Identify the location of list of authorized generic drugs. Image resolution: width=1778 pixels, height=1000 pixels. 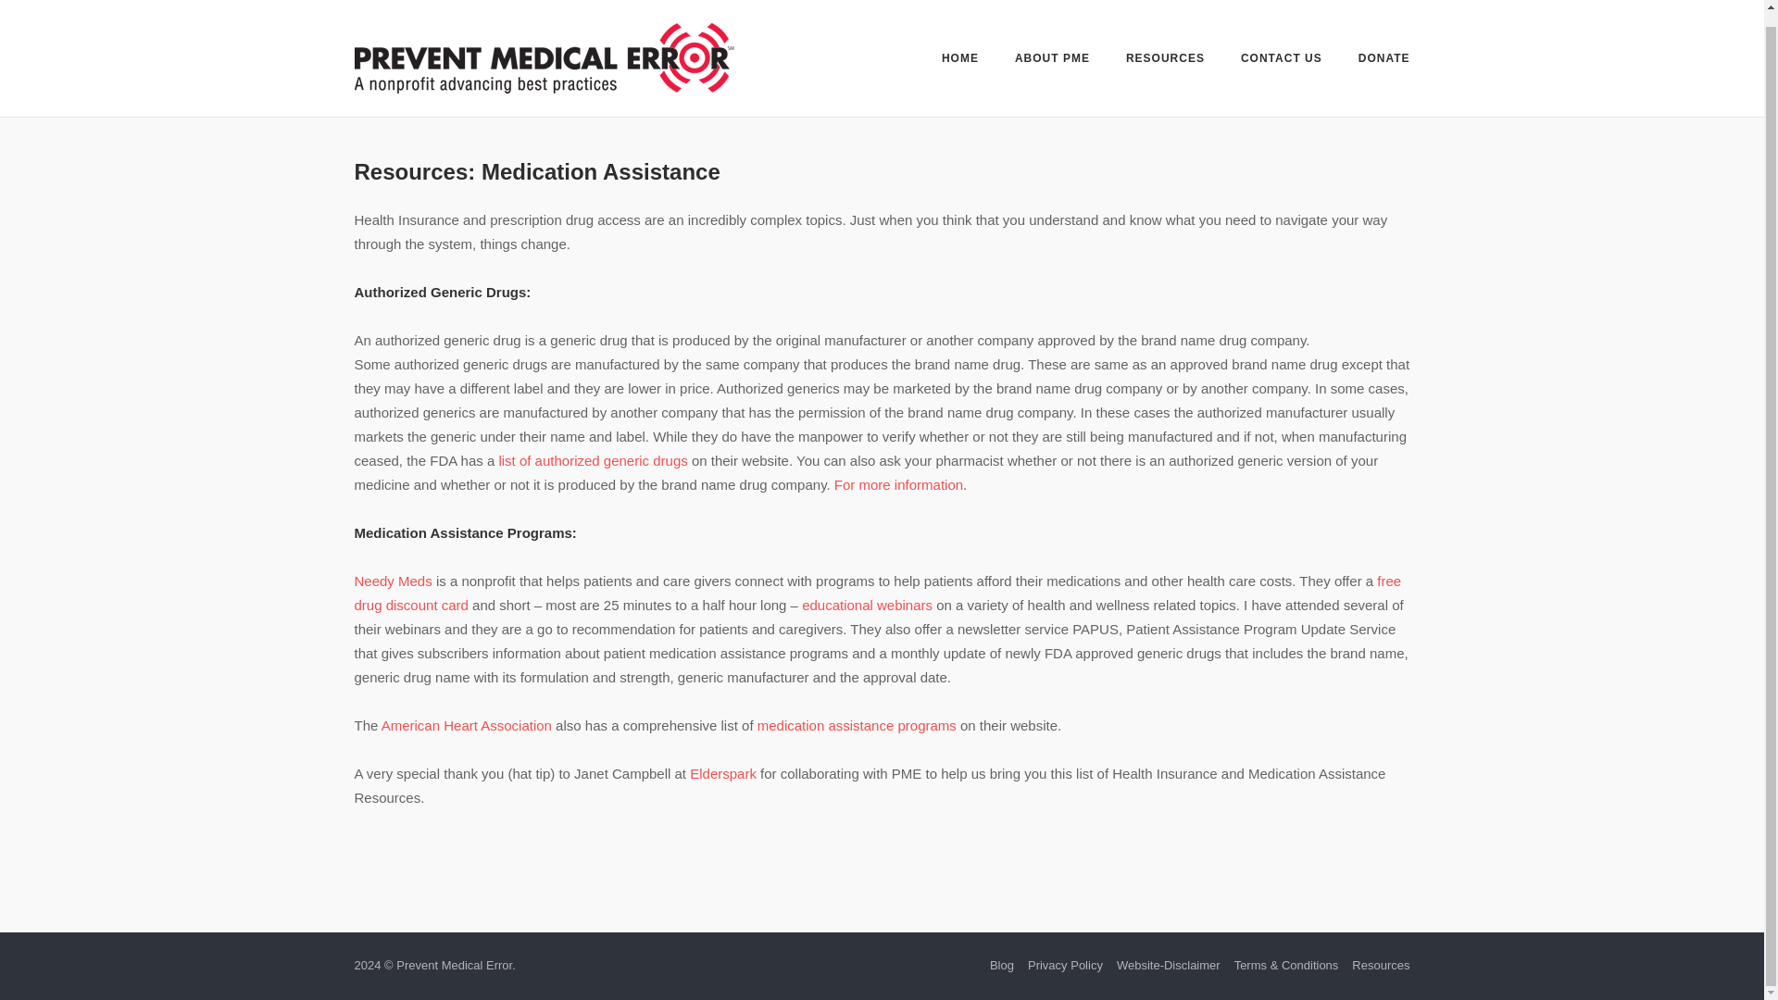
(592, 461).